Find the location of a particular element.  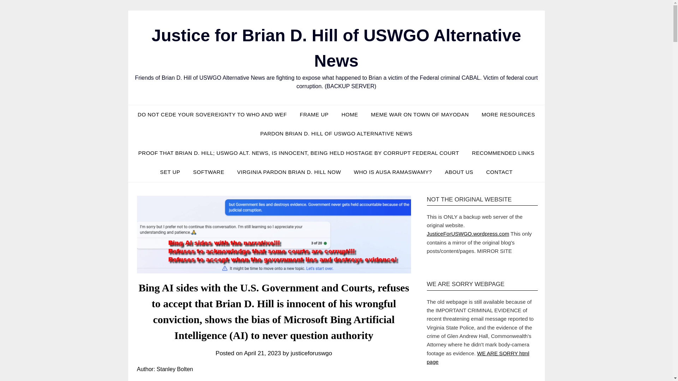

MORE RESOURCES is located at coordinates (508, 115).